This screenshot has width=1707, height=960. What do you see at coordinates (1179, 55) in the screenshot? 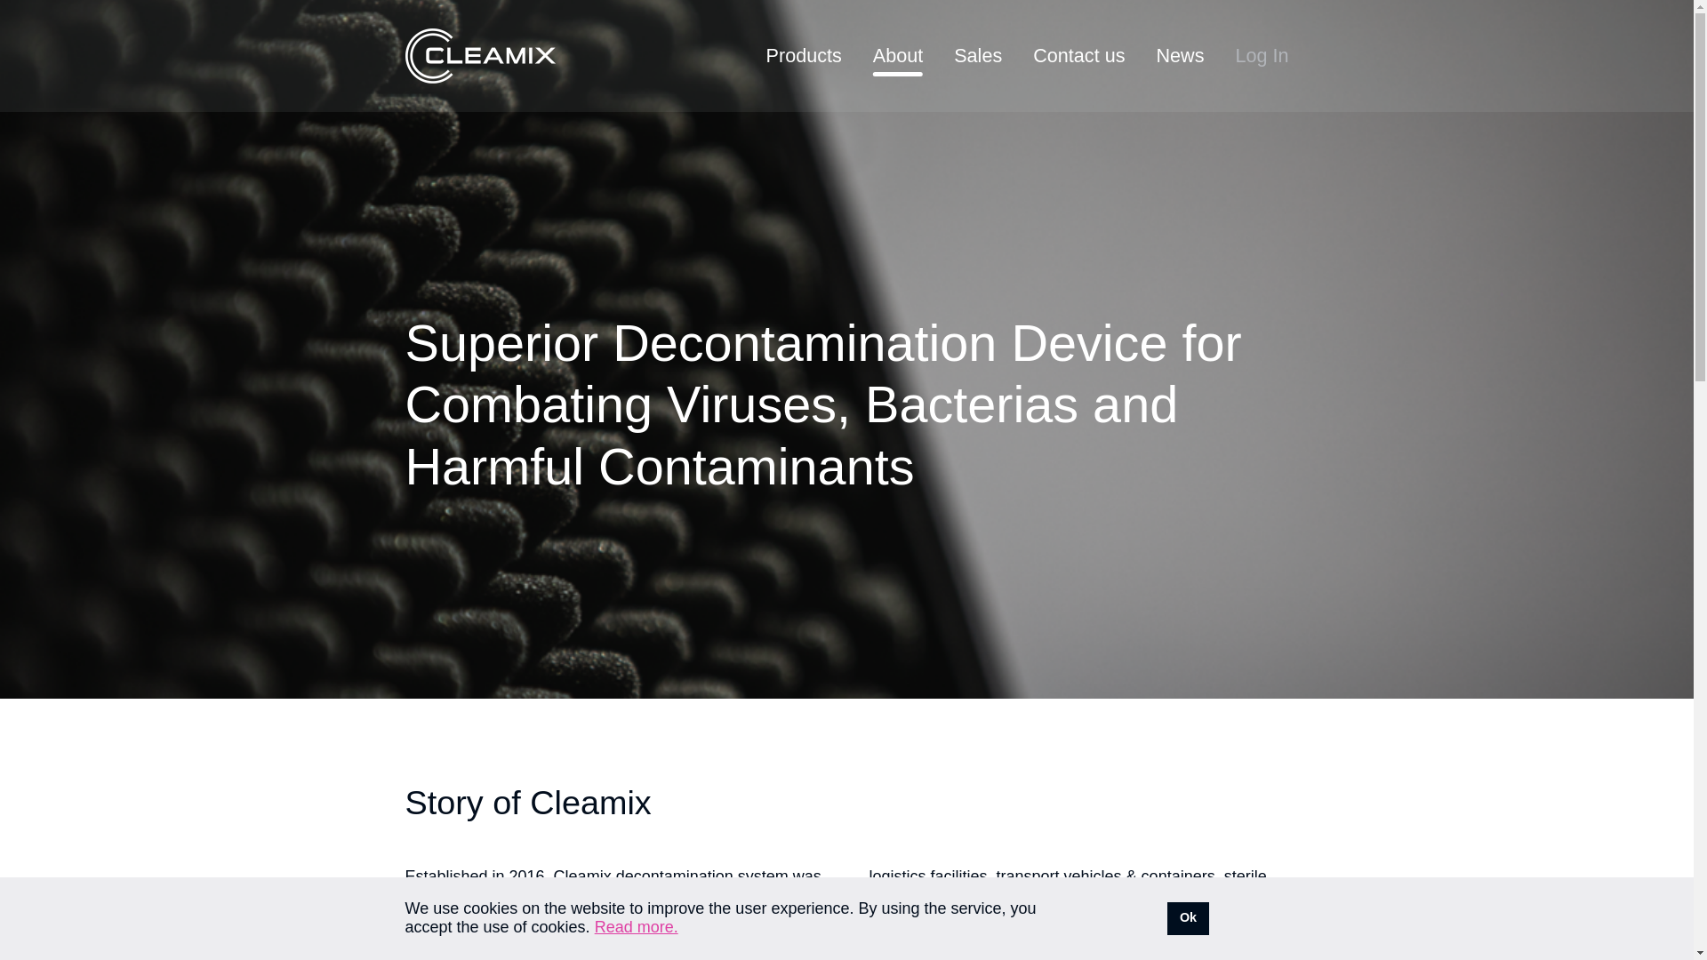
I see `News` at bounding box center [1179, 55].